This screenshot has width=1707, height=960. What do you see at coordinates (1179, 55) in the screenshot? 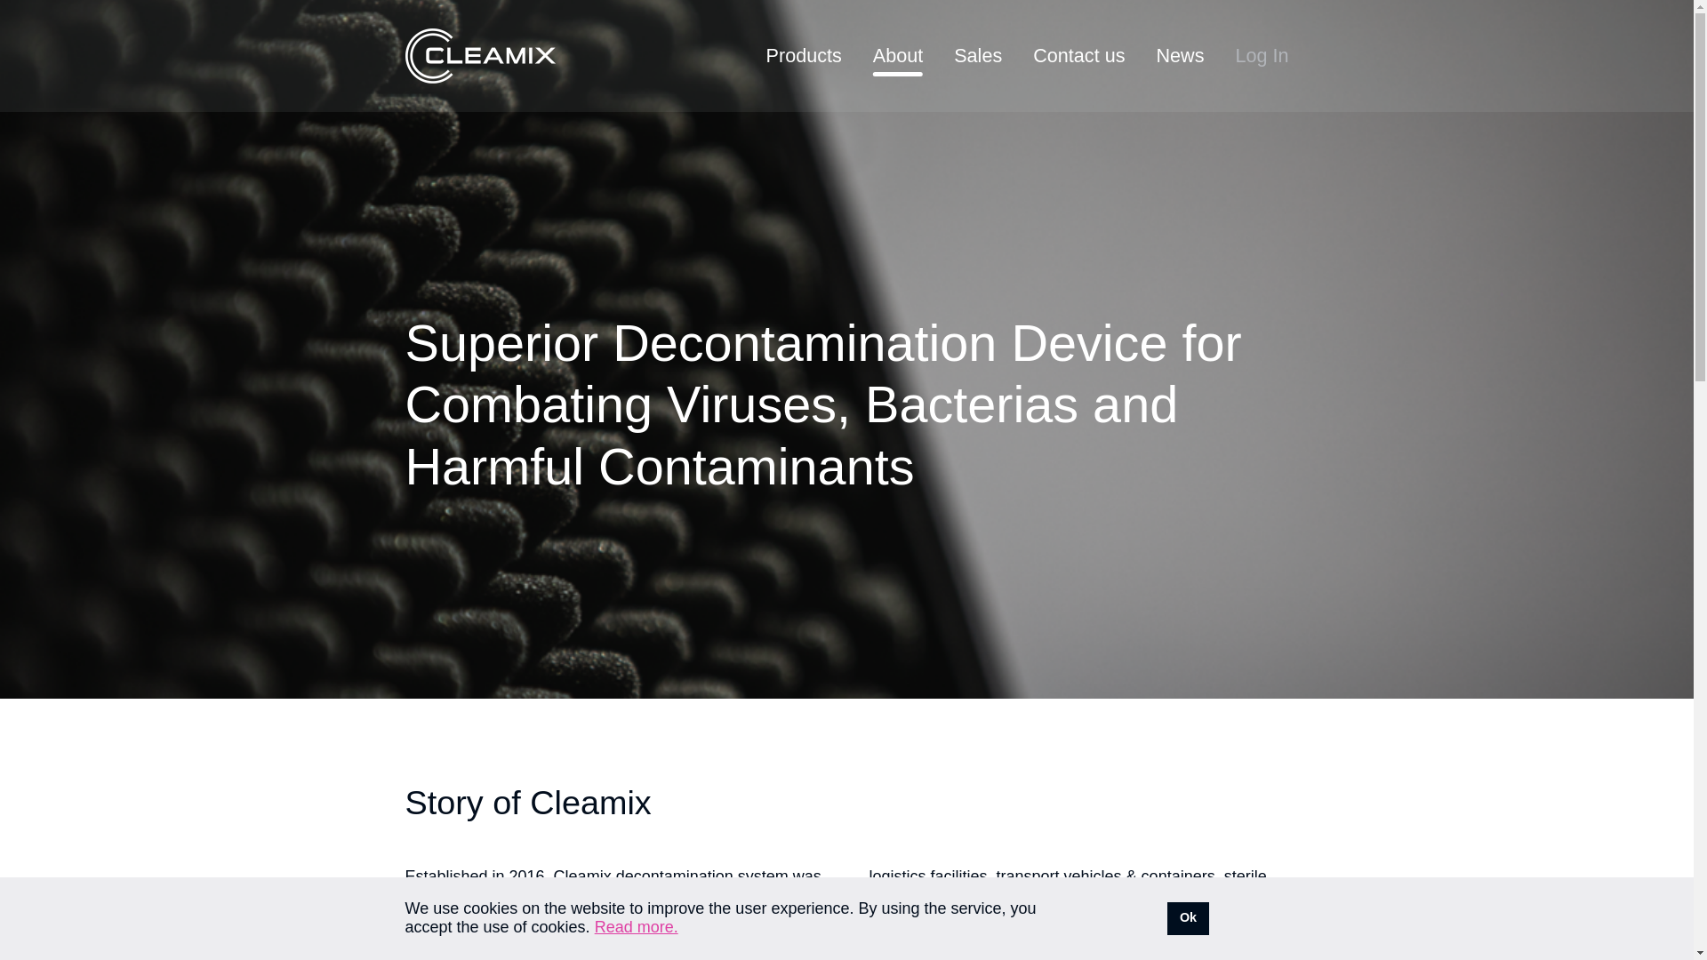
I see `News` at bounding box center [1179, 55].